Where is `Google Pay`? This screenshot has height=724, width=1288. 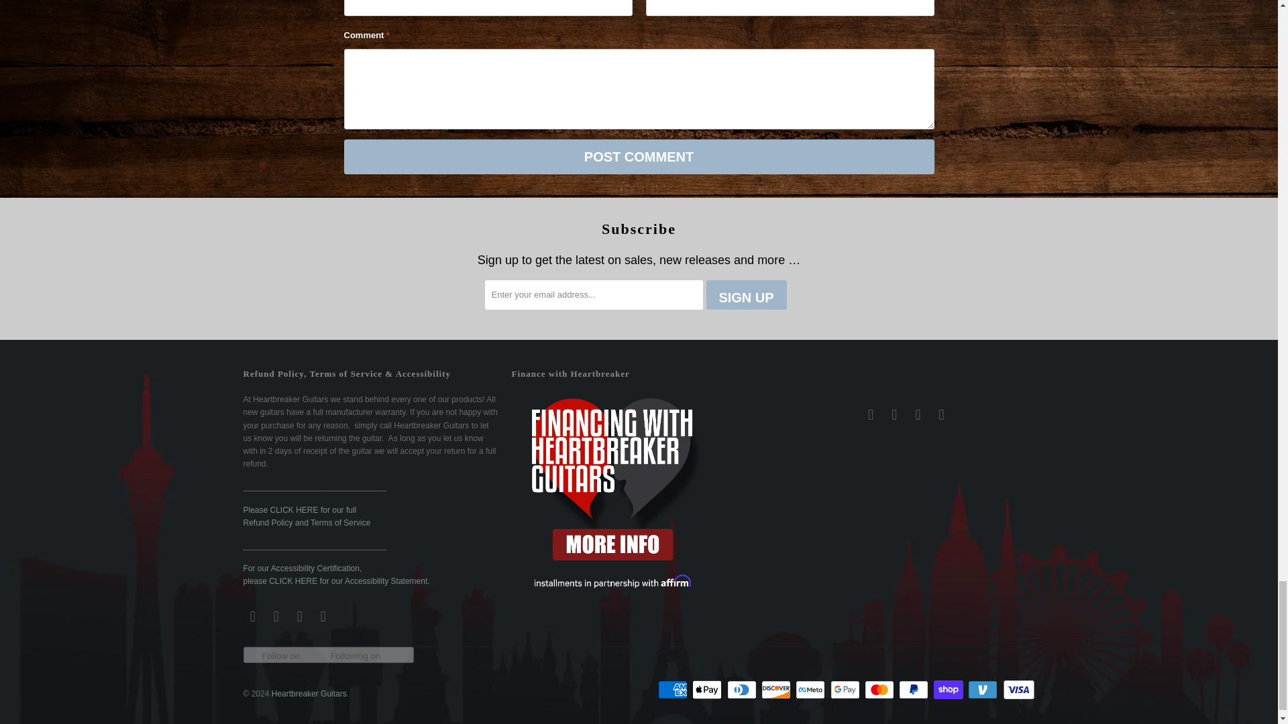 Google Pay is located at coordinates (847, 690).